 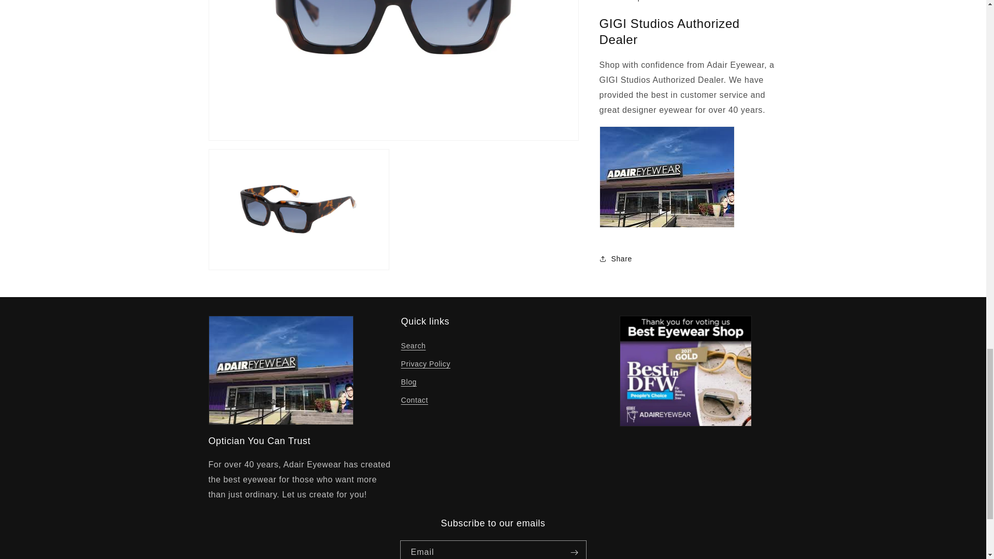 I want to click on Search, so click(x=413, y=347).